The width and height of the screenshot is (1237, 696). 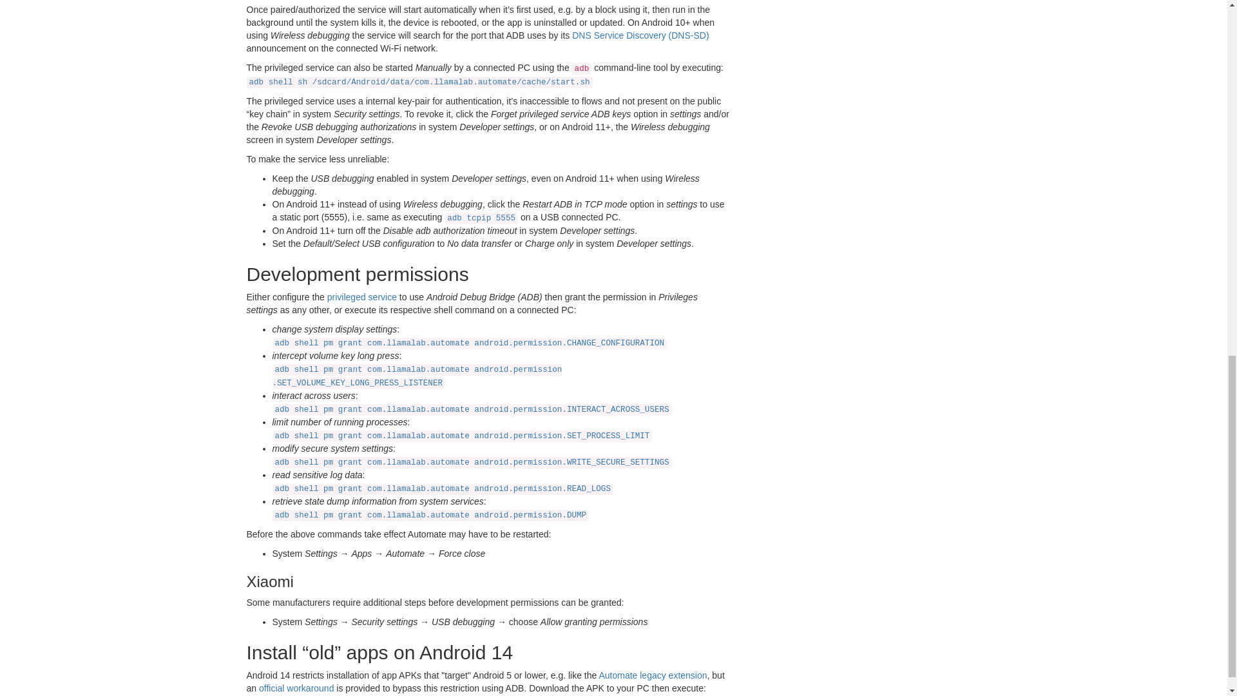 I want to click on official workaround, so click(x=296, y=688).